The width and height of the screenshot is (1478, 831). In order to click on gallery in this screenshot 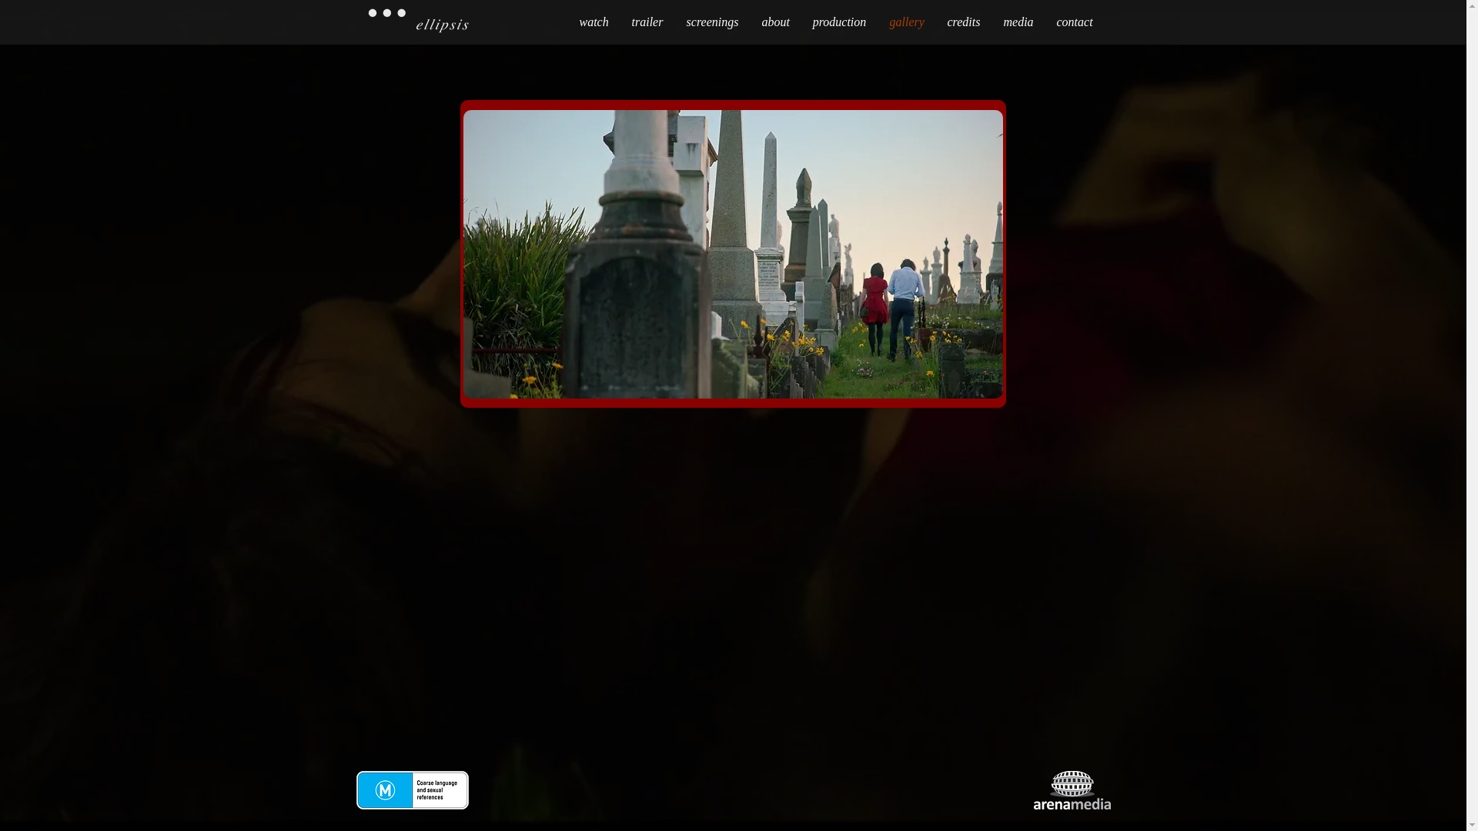, I will do `click(907, 22)`.